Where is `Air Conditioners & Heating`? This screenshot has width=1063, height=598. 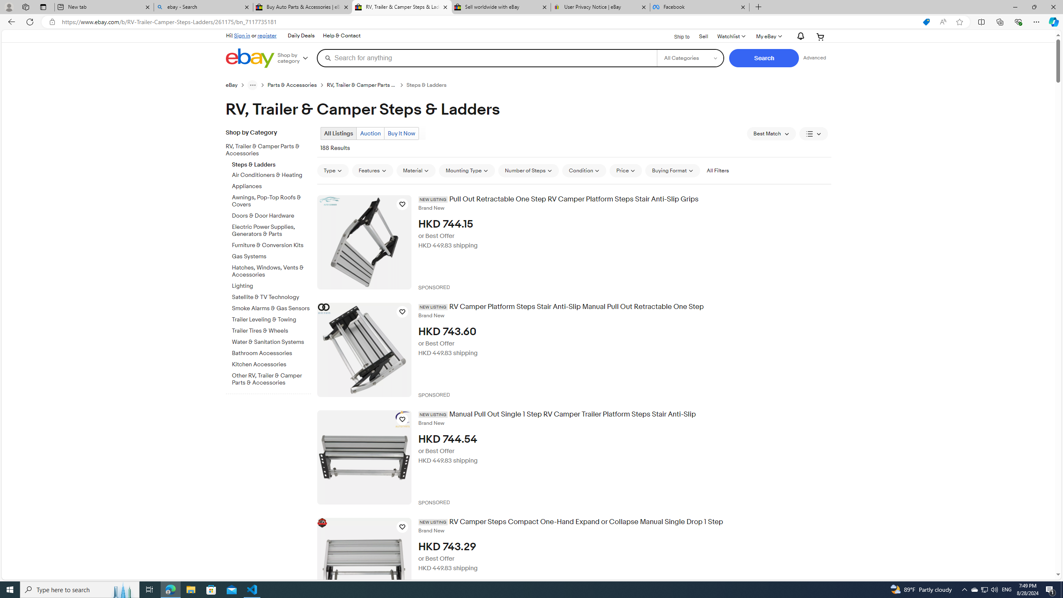 Air Conditioners & Heating is located at coordinates (272, 174).